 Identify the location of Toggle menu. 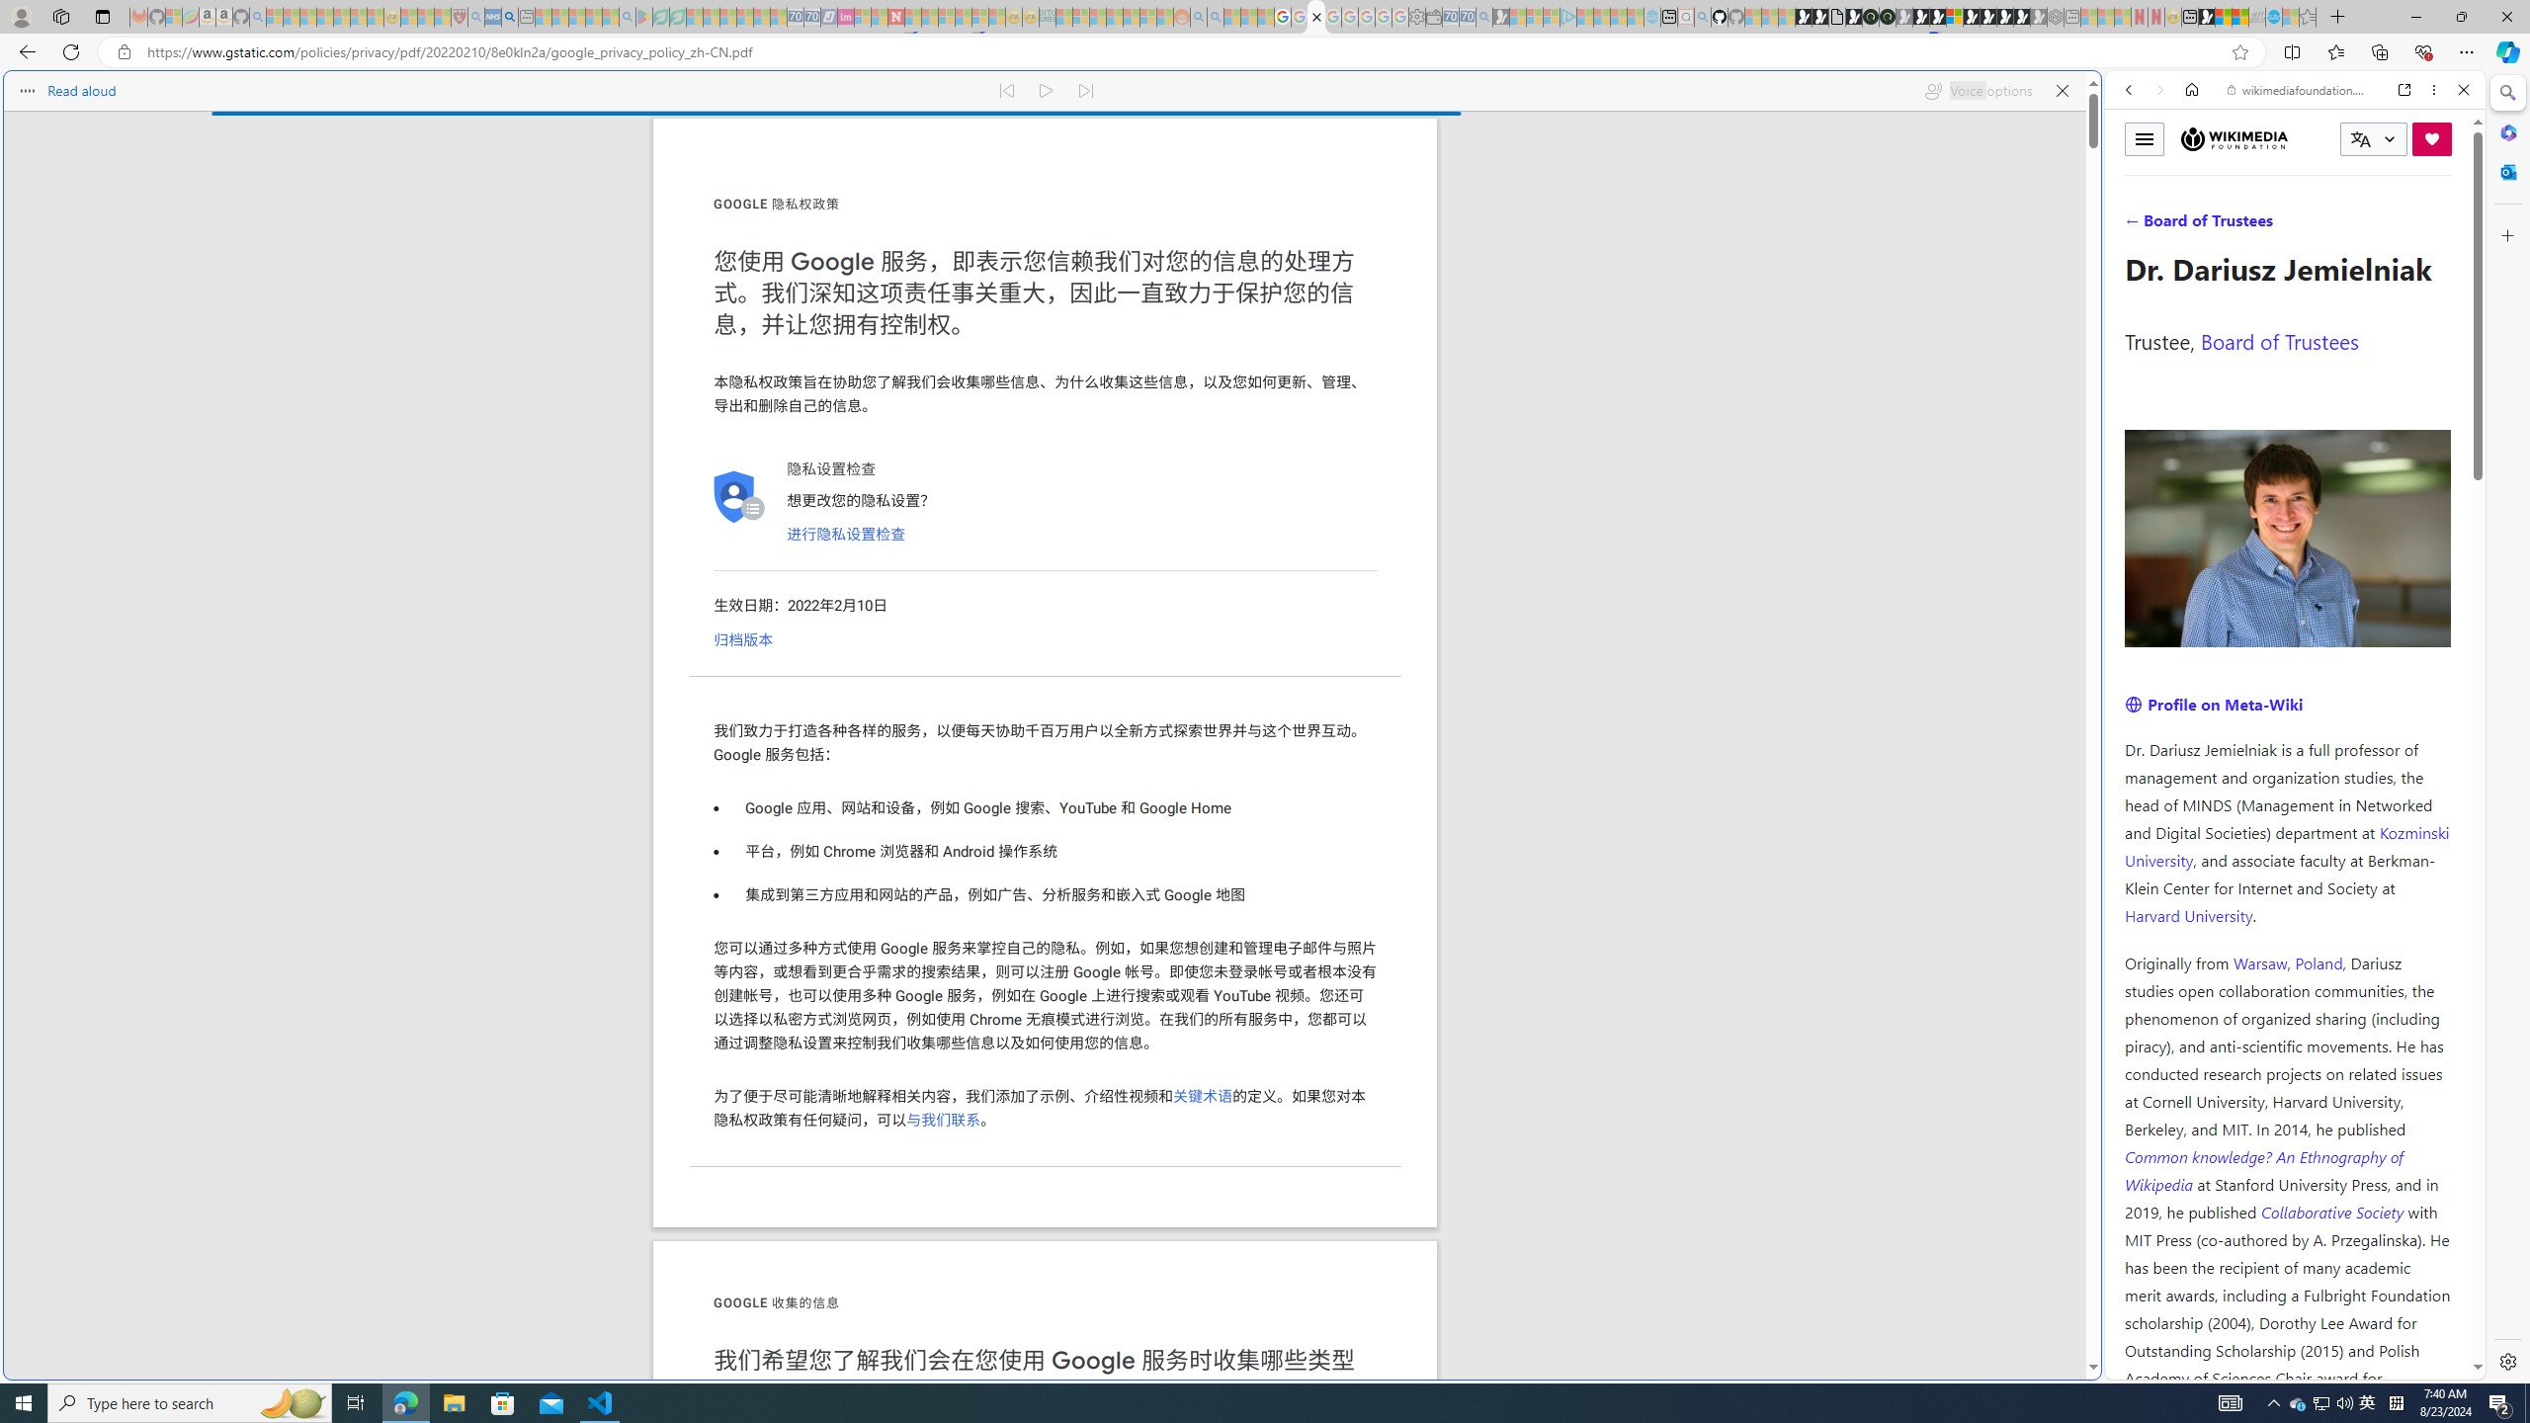
(2144, 138).